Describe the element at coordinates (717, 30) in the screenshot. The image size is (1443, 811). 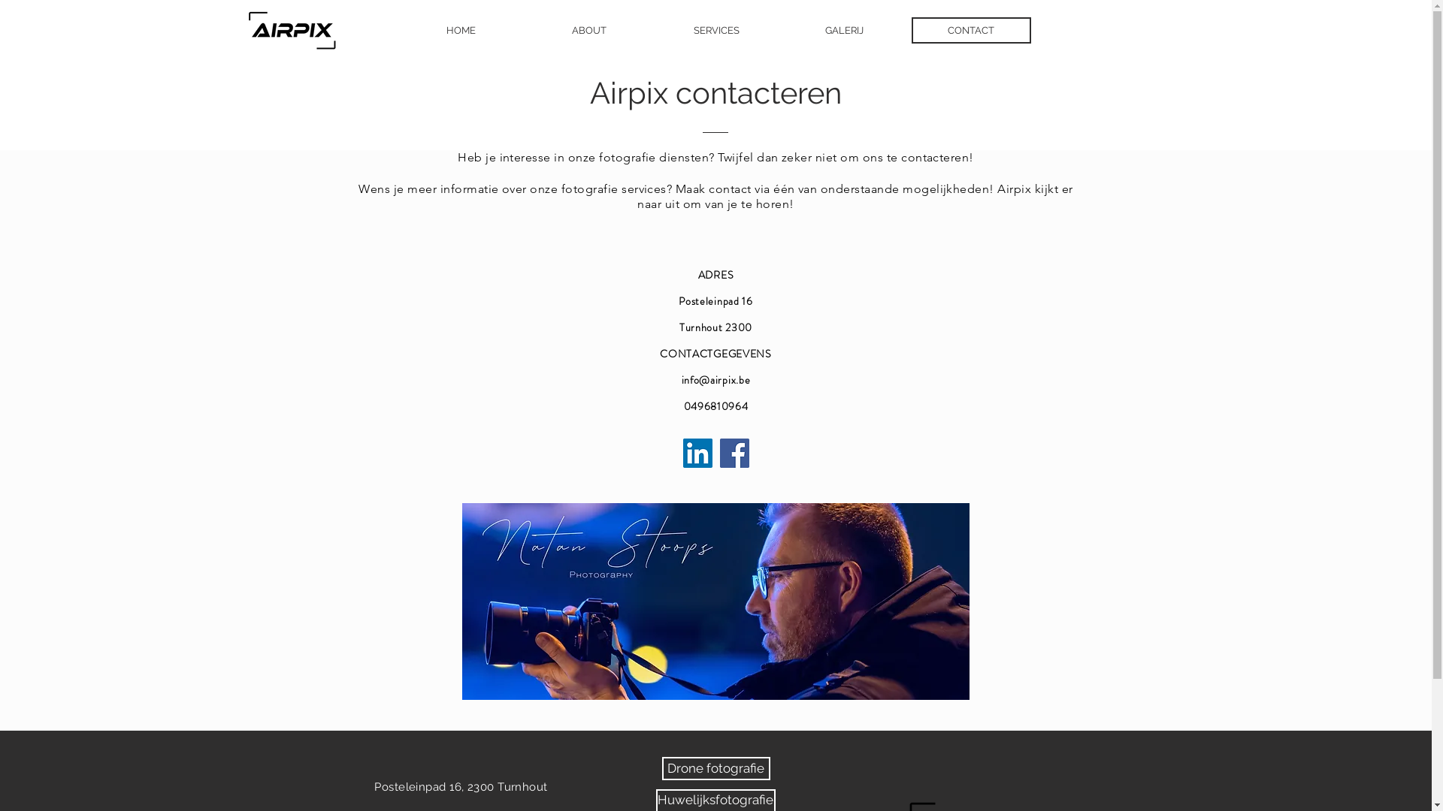
I see `SERVICES` at that location.